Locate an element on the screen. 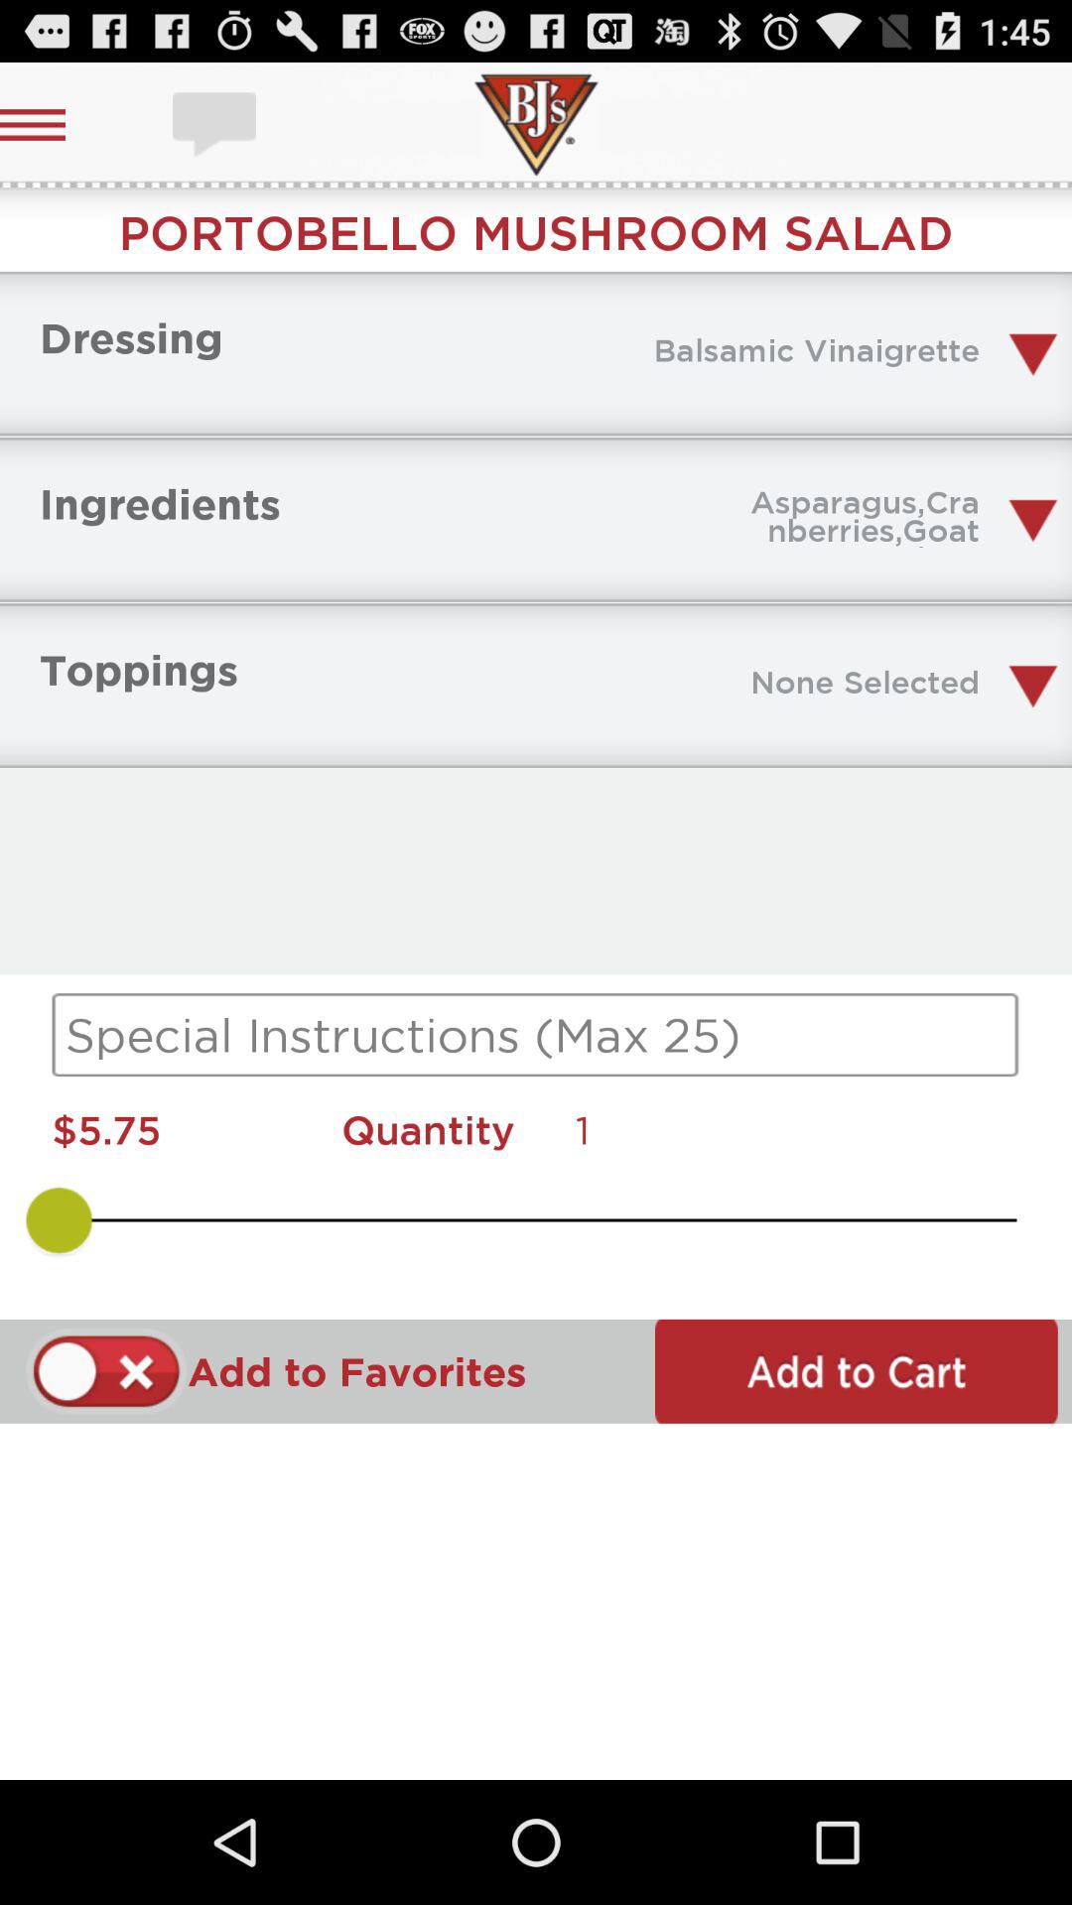 The image size is (1072, 1905). toggle favorite status is located at coordinates (107, 1371).